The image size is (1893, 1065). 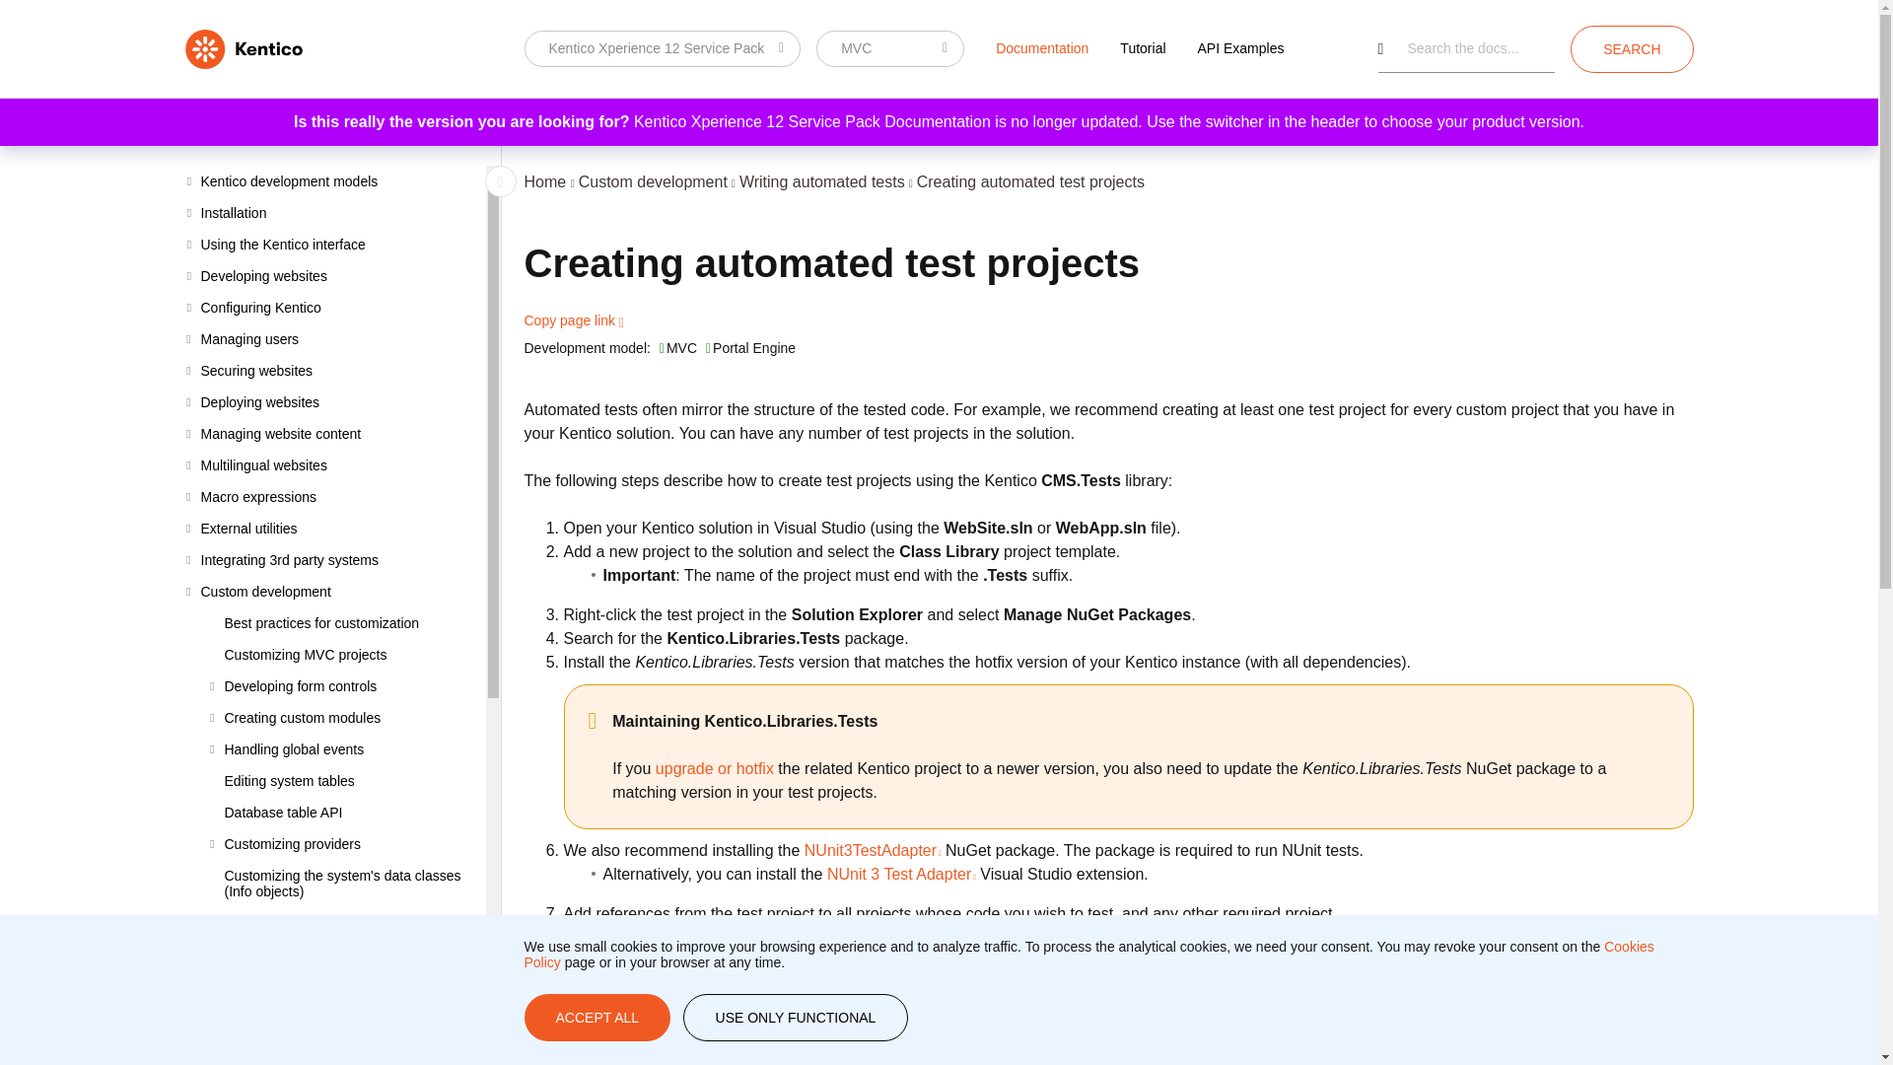 I want to click on API Examples, so click(x=1240, y=47).